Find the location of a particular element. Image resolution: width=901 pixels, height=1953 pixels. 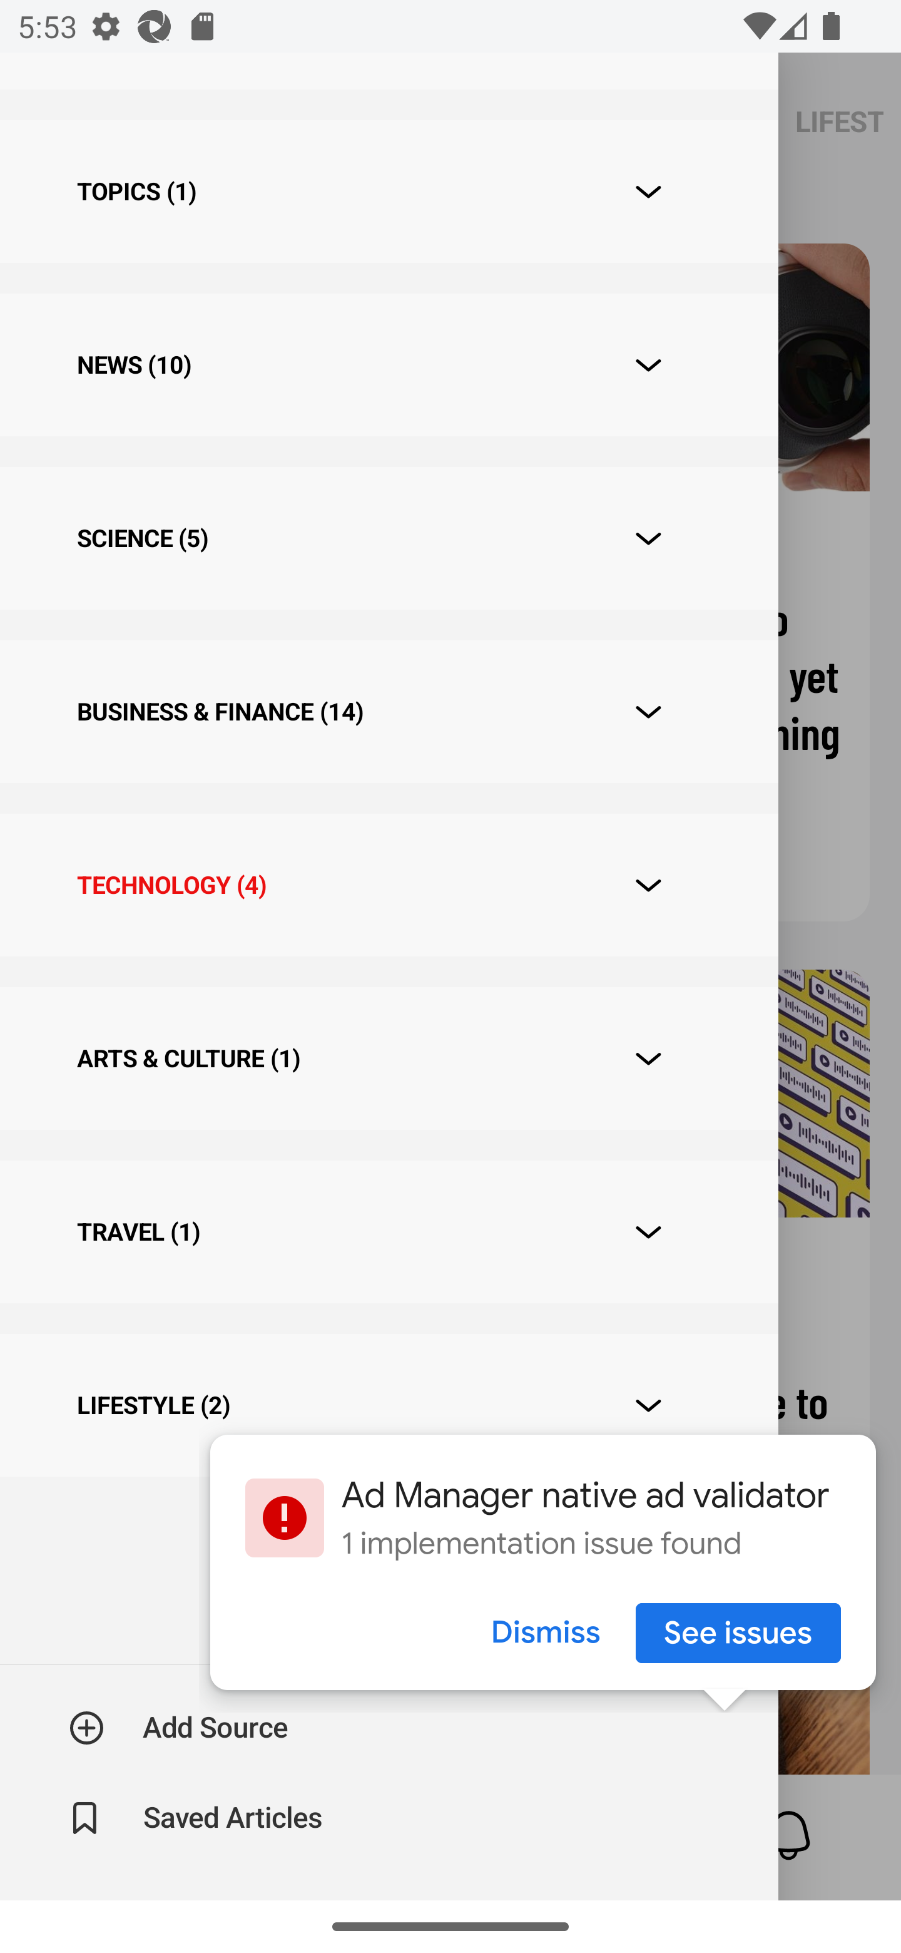

Open Saved News  Saved Articles is located at coordinates (198, 1818).